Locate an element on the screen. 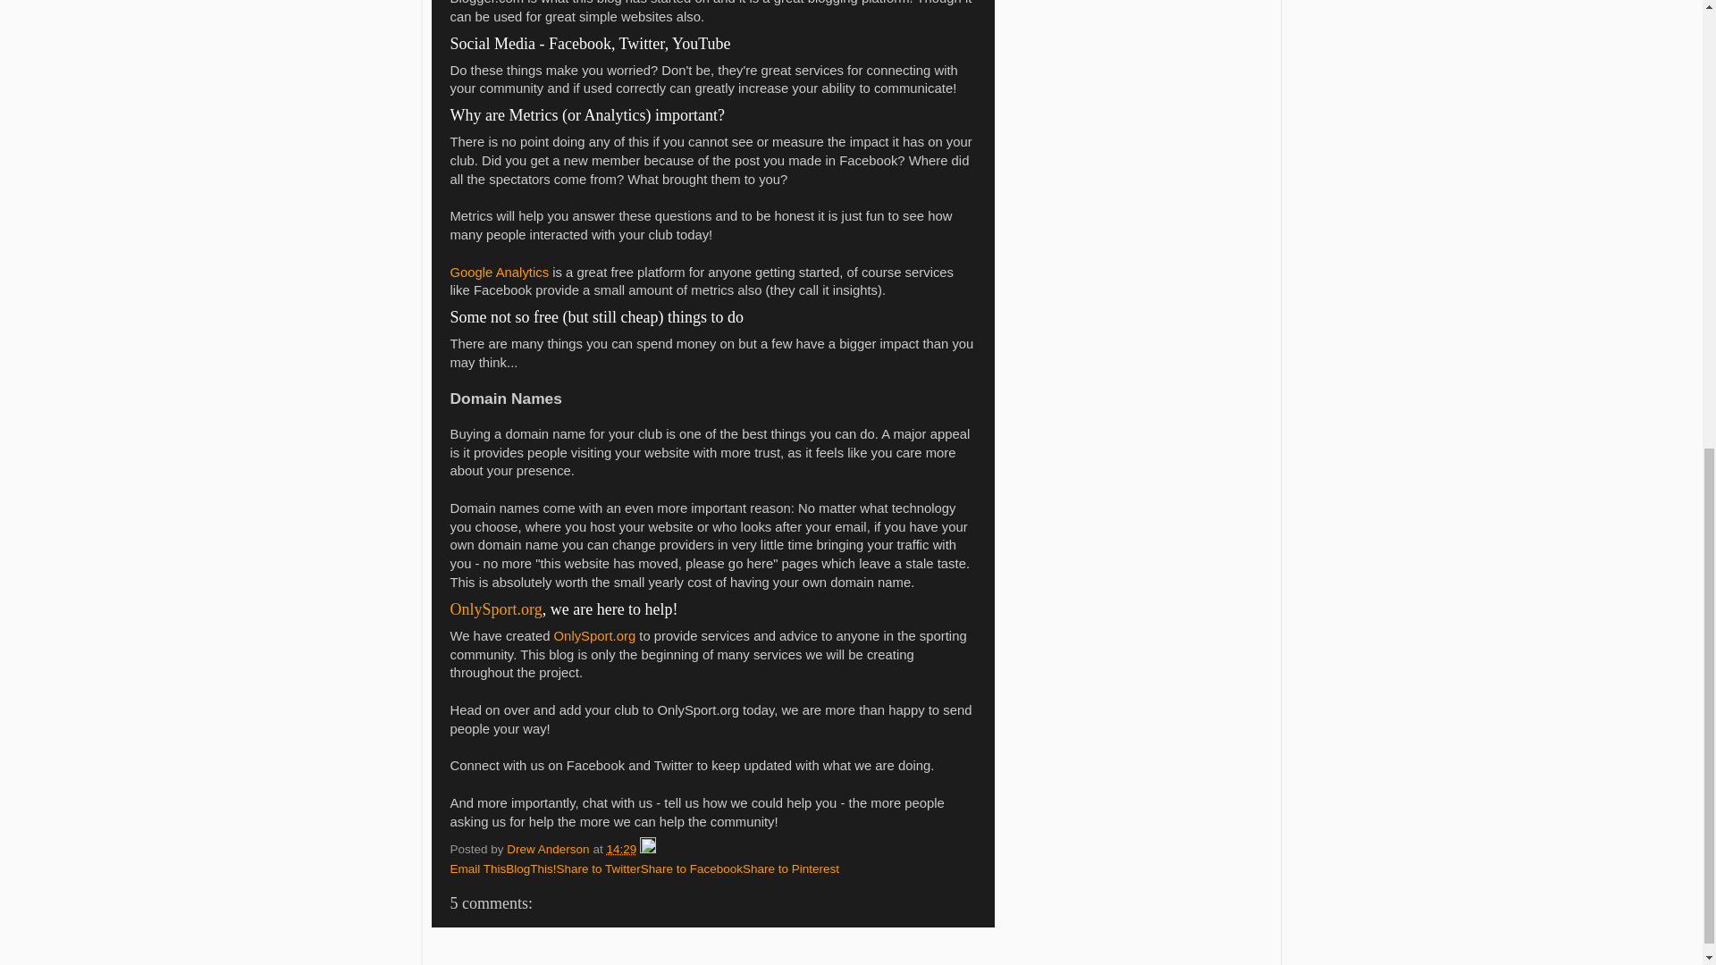 Image resolution: width=1716 pixels, height=965 pixels. Drew Anderson is located at coordinates (549, 849).